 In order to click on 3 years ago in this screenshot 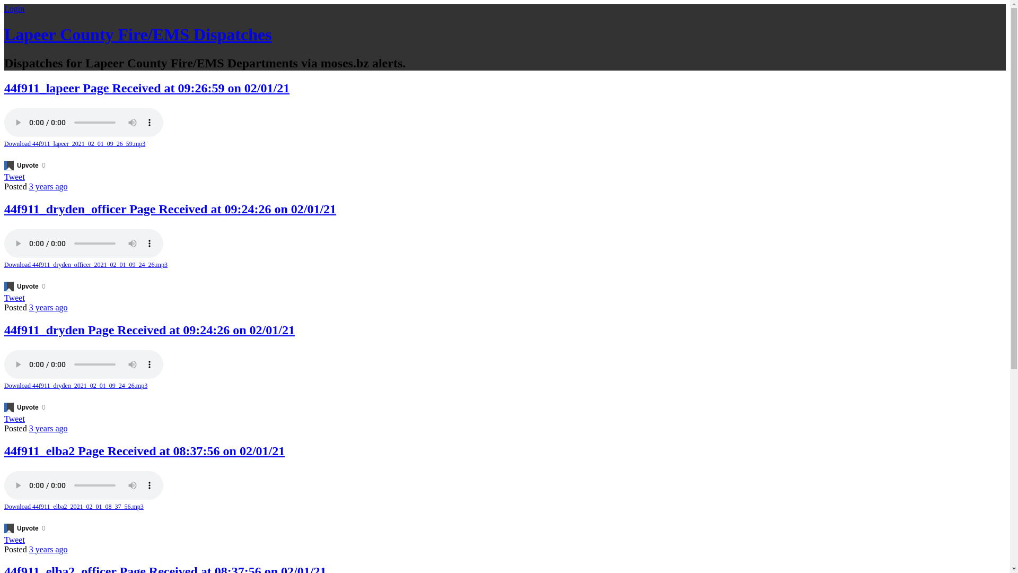, I will do `click(49, 187)`.